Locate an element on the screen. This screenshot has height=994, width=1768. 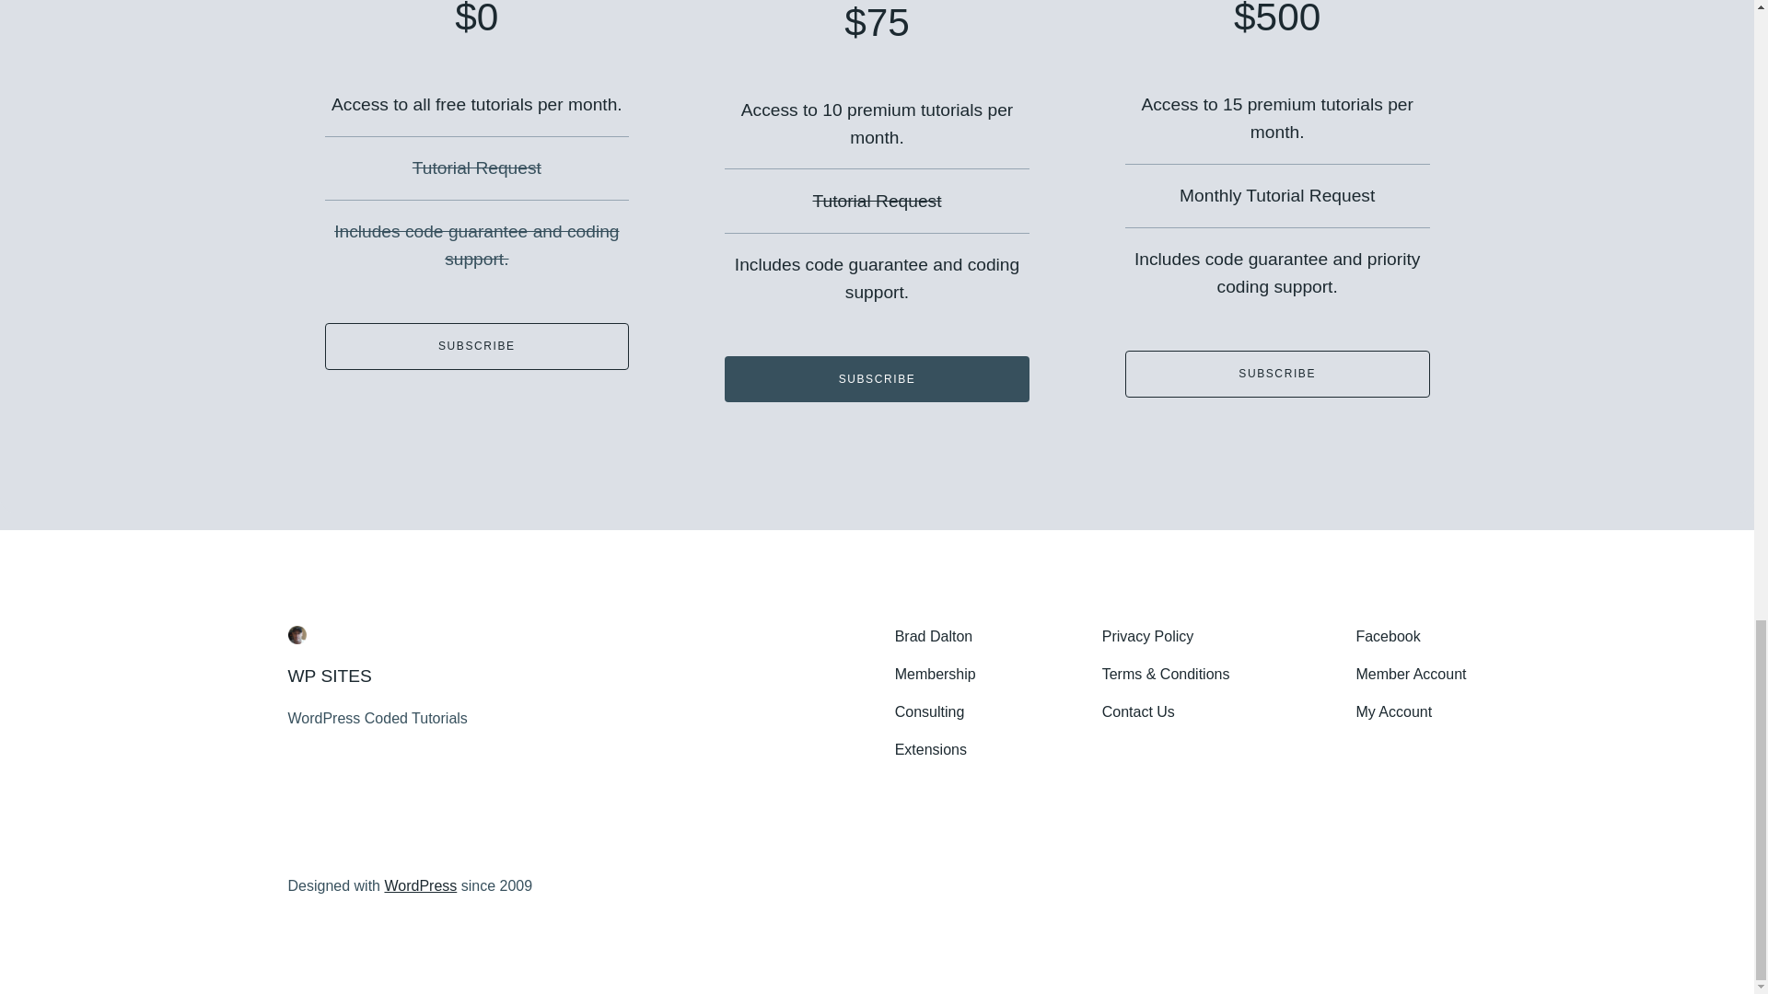
SUBSCRIBE is located at coordinates (1277, 374).